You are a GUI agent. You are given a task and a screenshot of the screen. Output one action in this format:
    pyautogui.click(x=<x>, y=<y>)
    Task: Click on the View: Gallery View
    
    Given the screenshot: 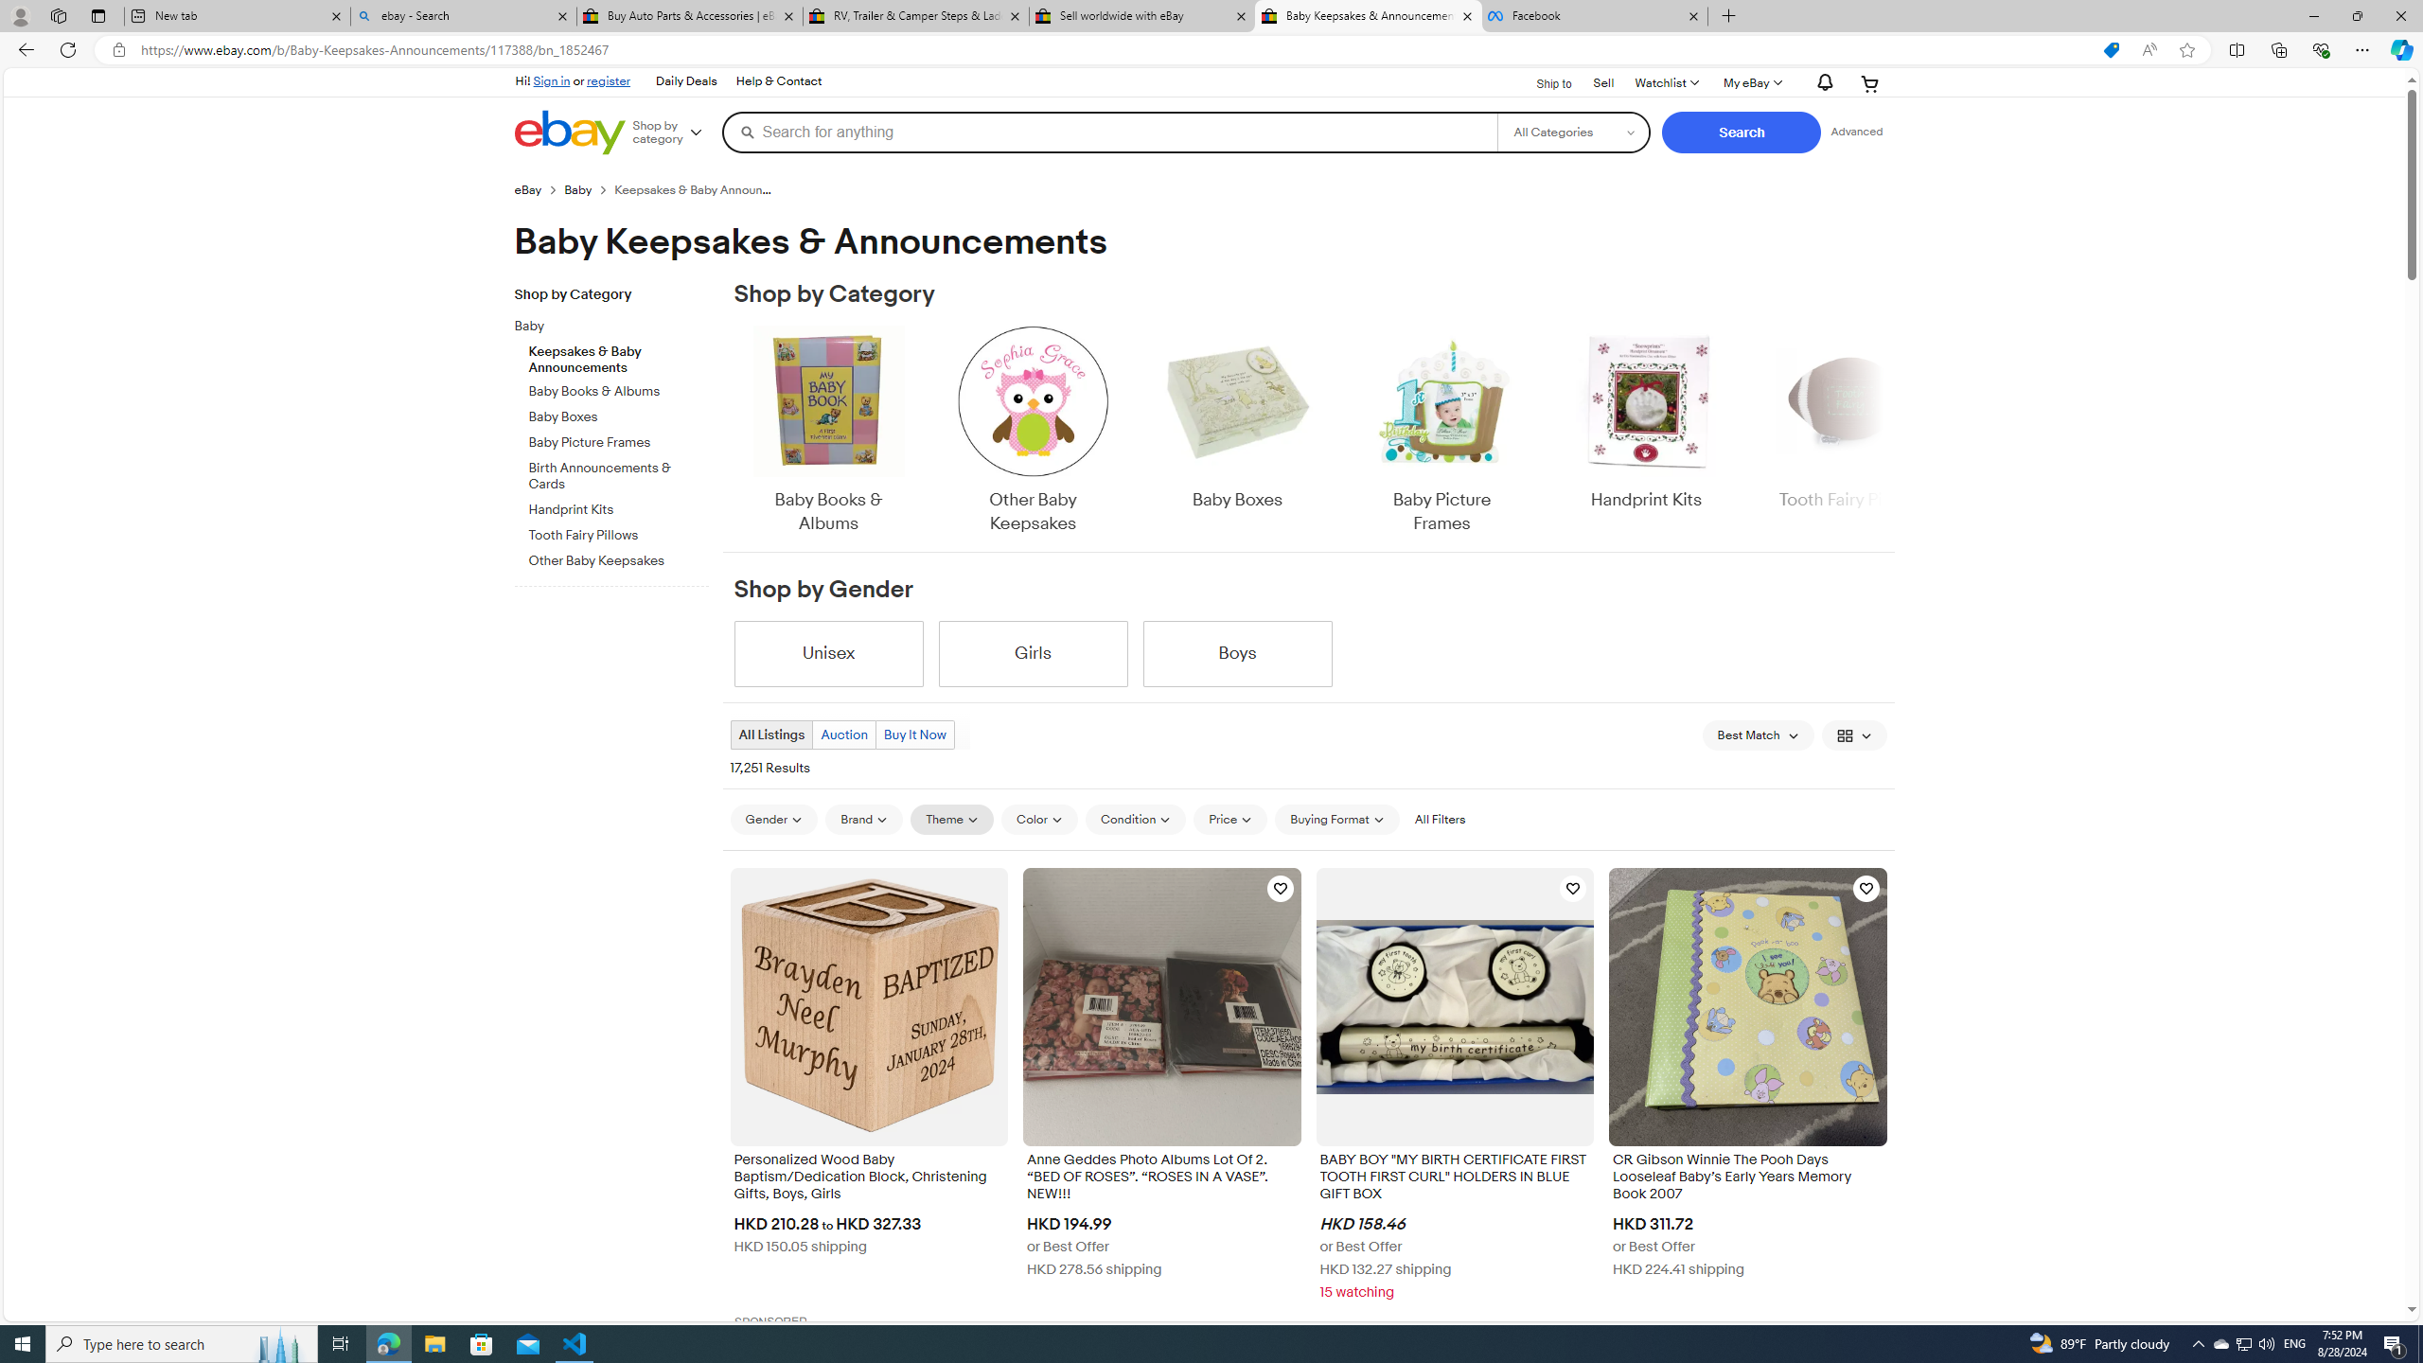 What is the action you would take?
    pyautogui.click(x=1855, y=735)
    